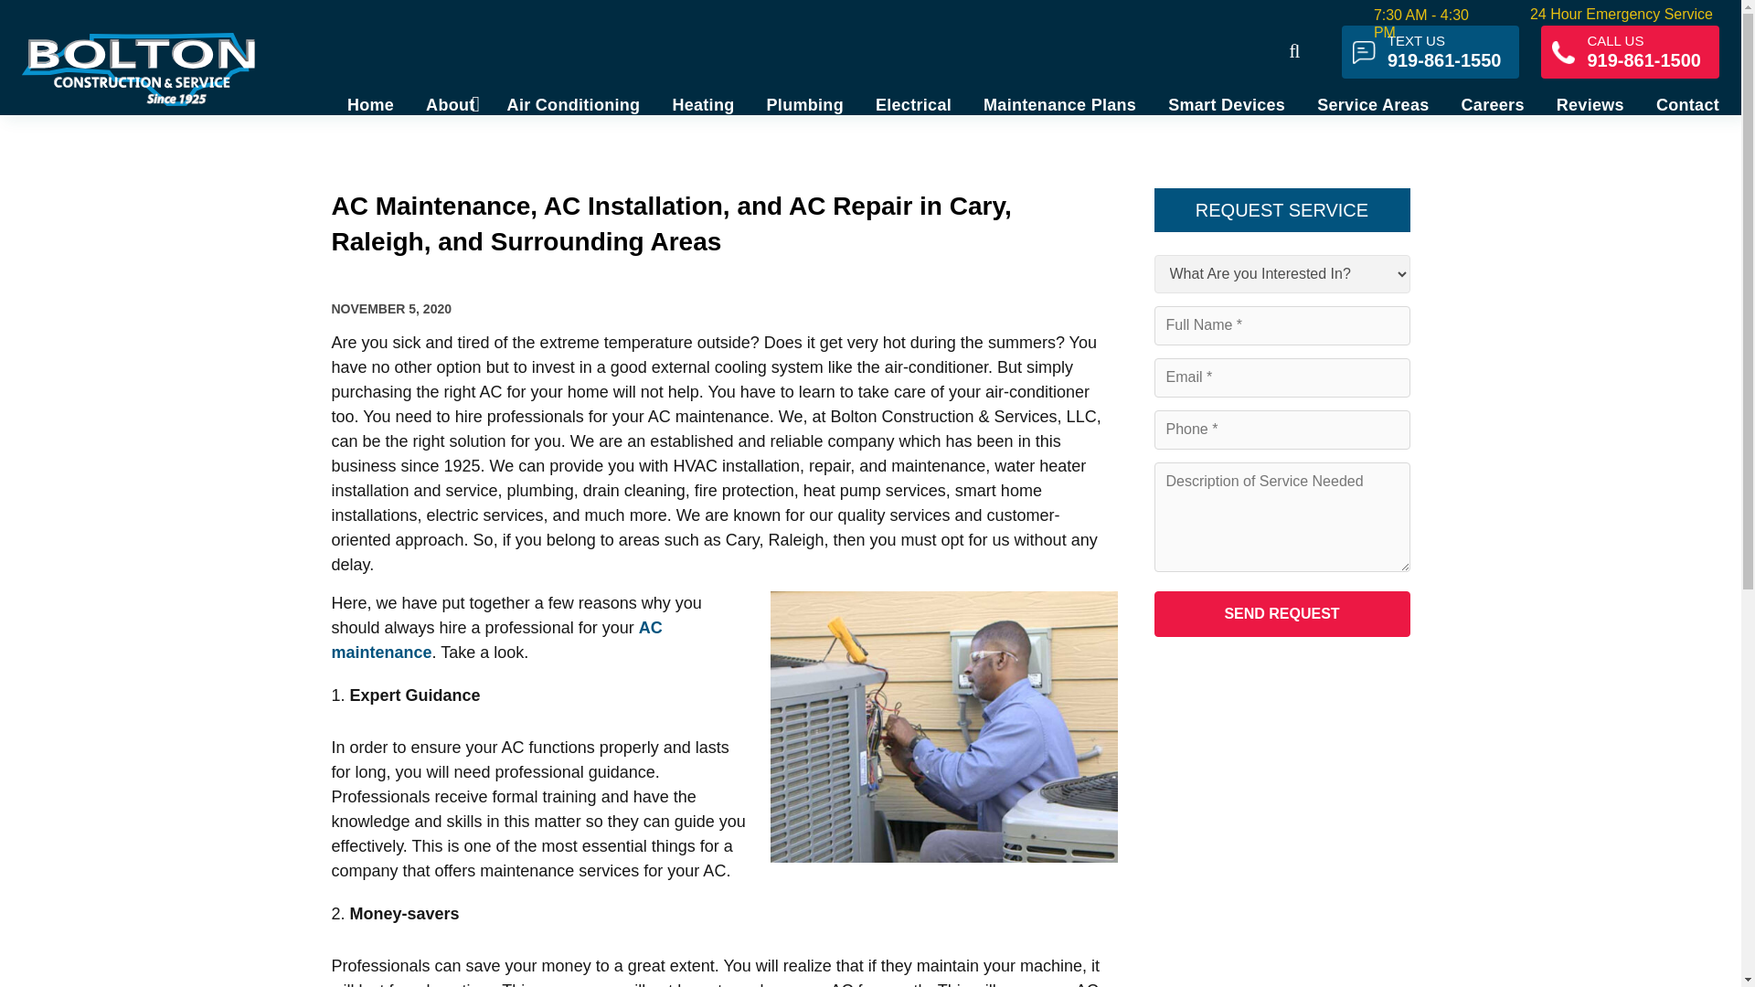 This screenshot has height=987, width=1755. Describe the element at coordinates (1630, 52) in the screenshot. I see `Heating` at that location.